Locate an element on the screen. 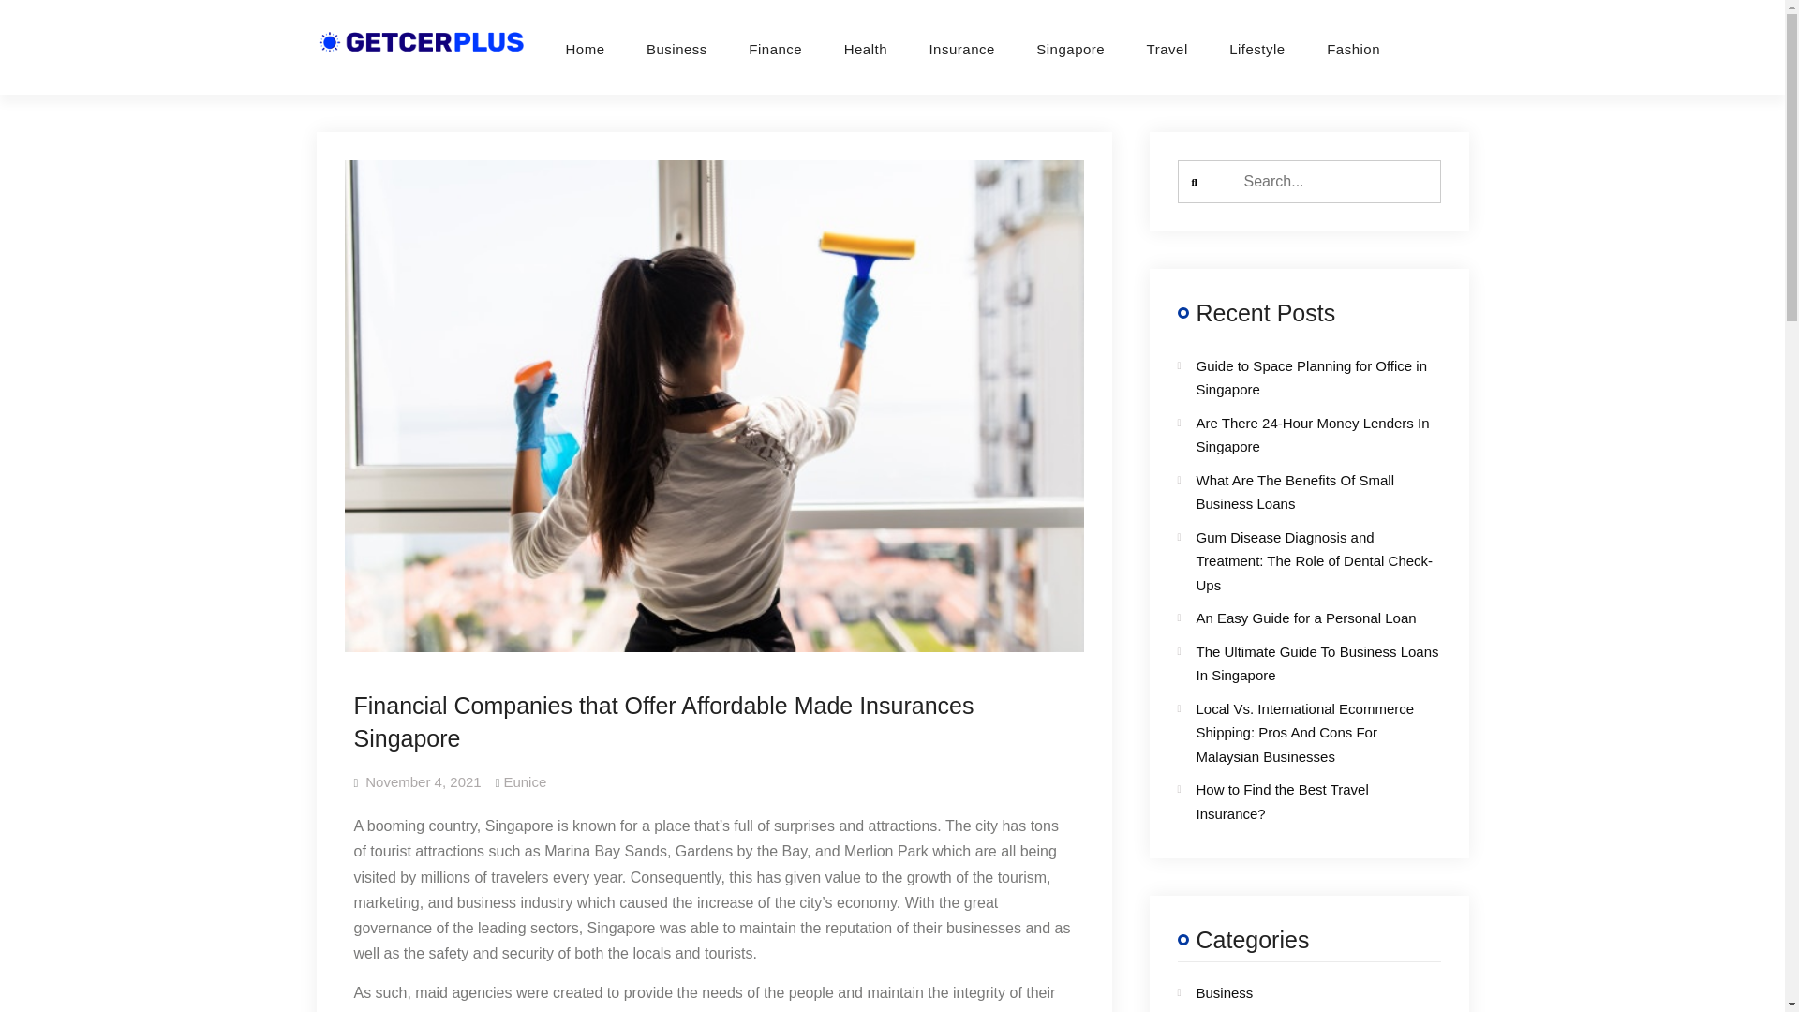 The width and height of the screenshot is (1799, 1012). Fashion is located at coordinates (1353, 49).